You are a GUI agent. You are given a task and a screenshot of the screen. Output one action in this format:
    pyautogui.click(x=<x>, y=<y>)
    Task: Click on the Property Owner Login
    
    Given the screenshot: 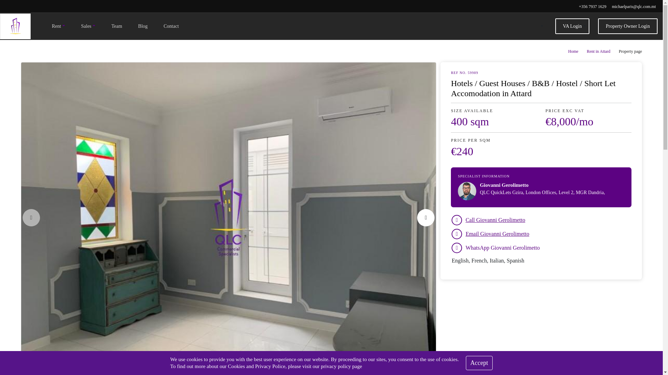 What is the action you would take?
    pyautogui.click(x=628, y=26)
    